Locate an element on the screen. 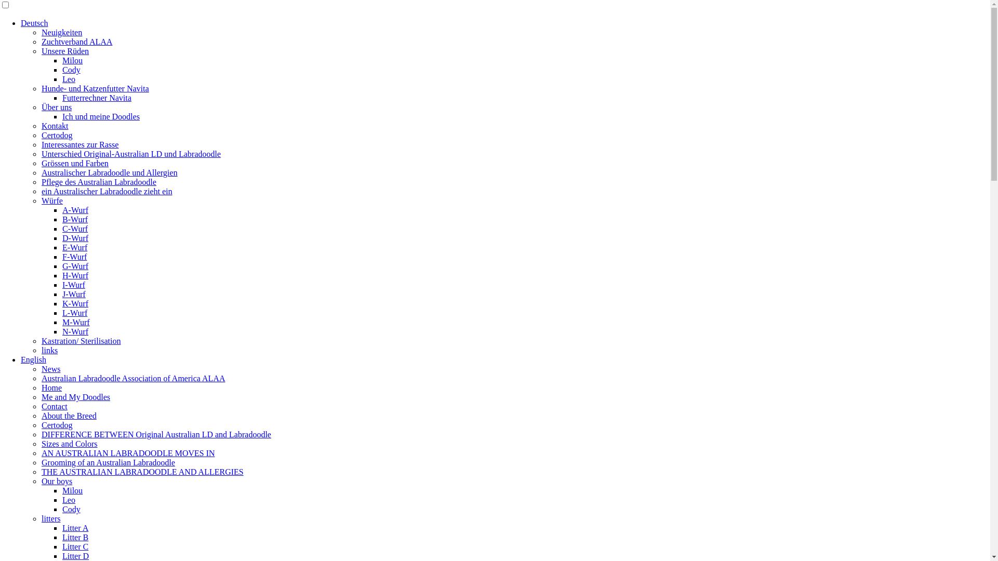 Image resolution: width=998 pixels, height=561 pixels. Contact is located at coordinates (55, 406).